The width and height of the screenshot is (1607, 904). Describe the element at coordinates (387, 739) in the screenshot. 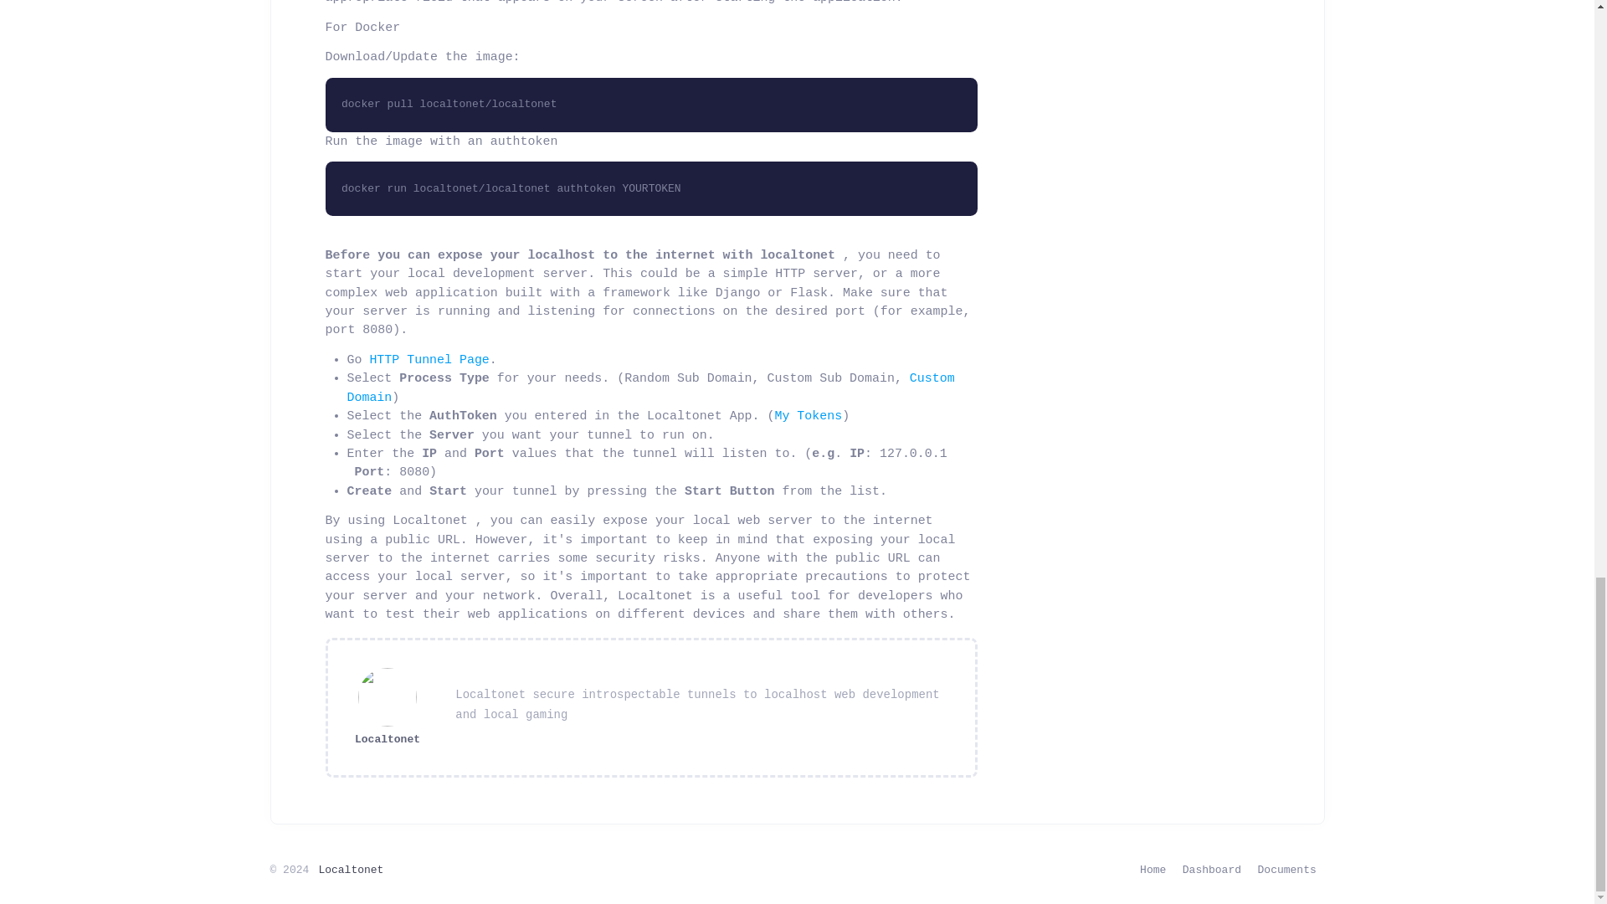

I see `Localtonet` at that location.